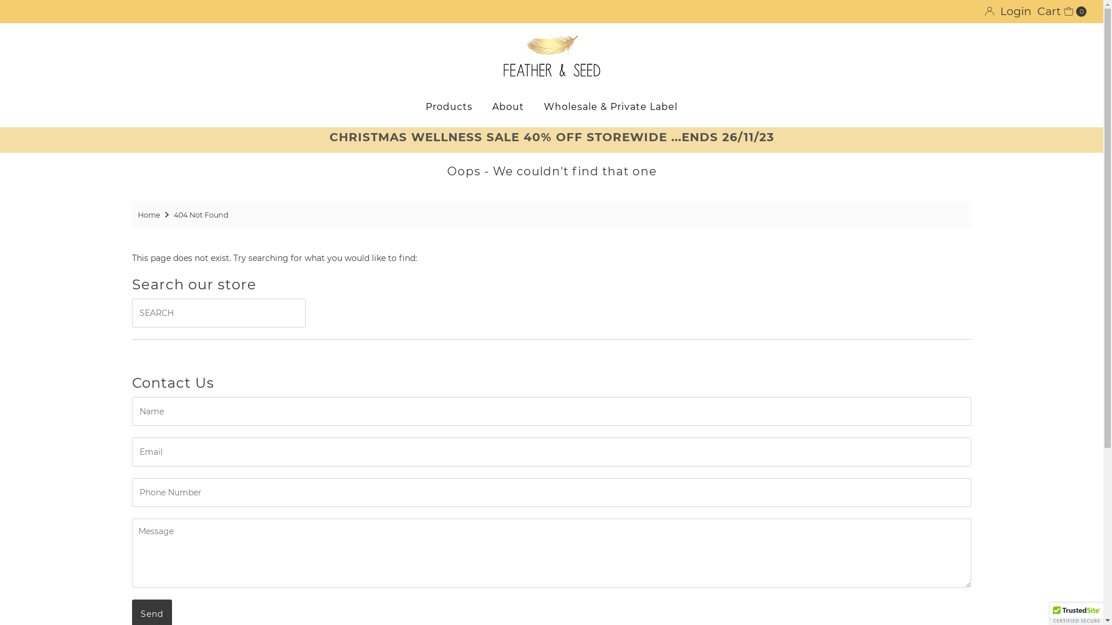 The image size is (1112, 625). I want to click on Products, so click(449, 107).